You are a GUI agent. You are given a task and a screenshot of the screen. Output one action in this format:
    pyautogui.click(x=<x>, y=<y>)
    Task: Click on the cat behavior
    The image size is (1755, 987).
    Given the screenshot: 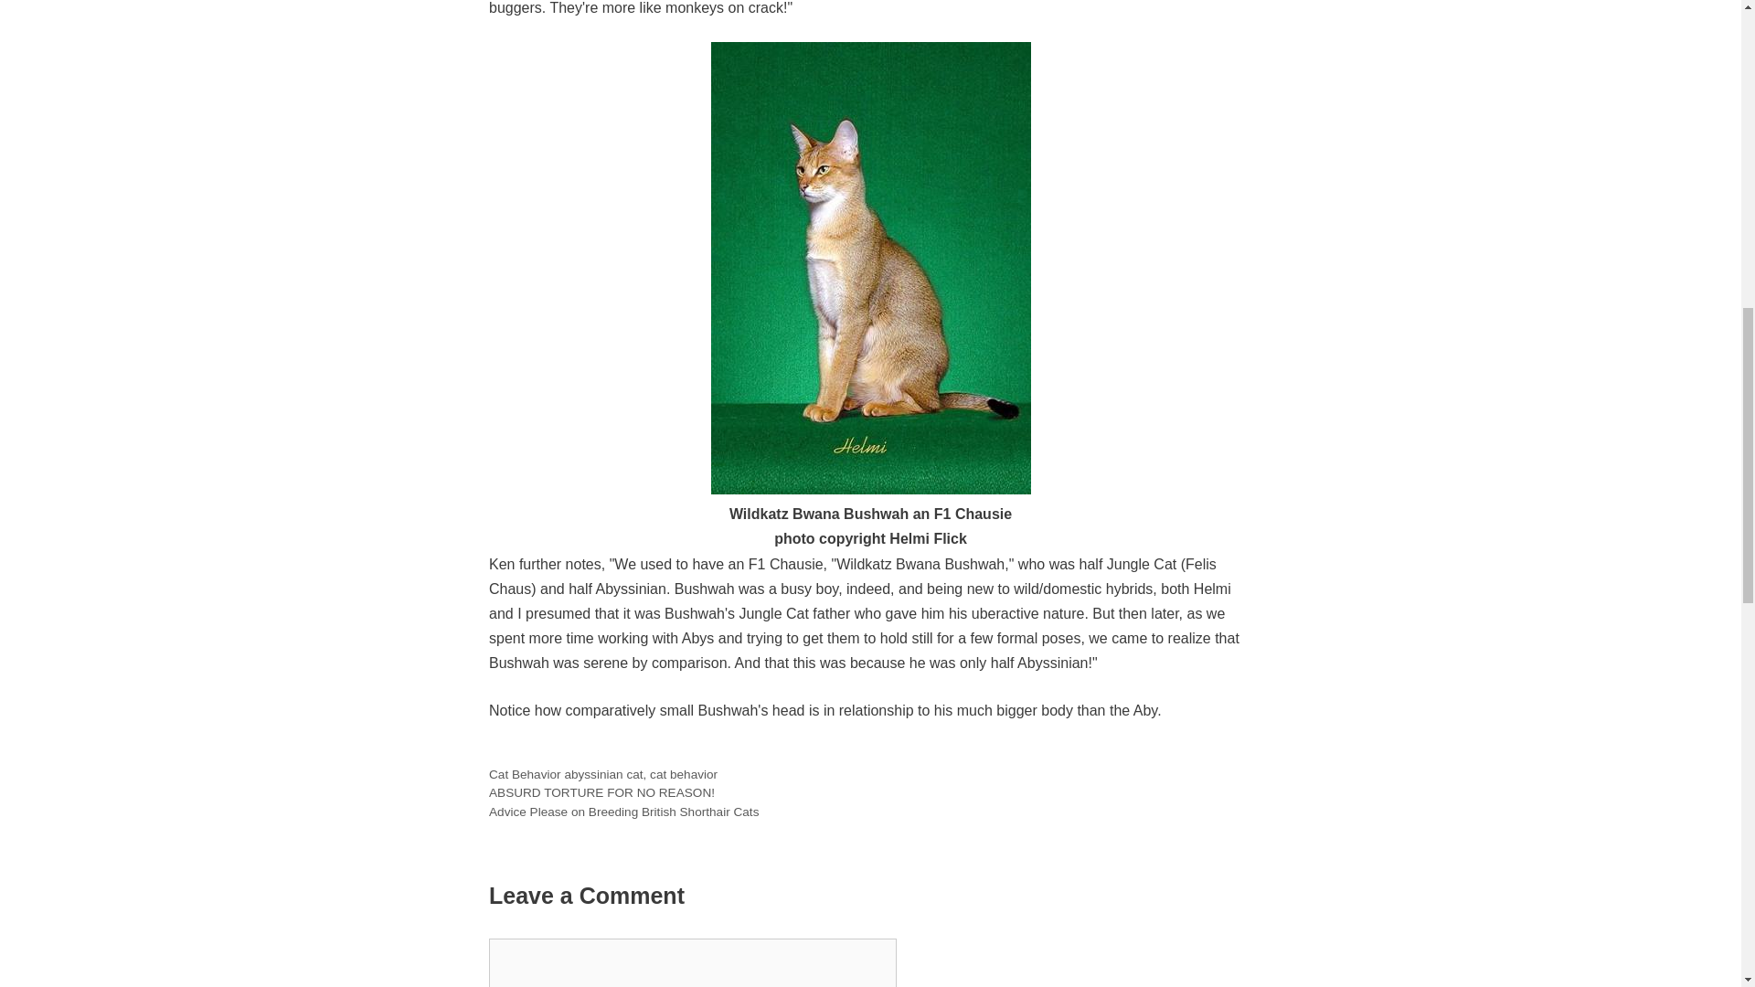 What is the action you would take?
    pyautogui.click(x=684, y=775)
    